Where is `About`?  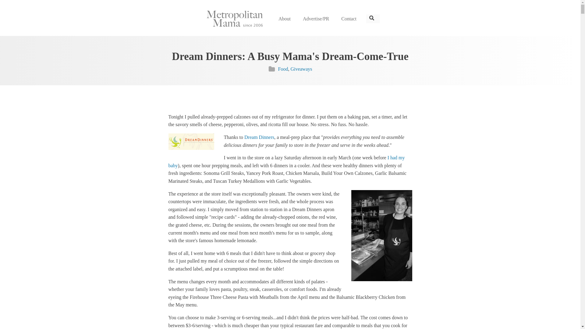
About is located at coordinates (285, 19).